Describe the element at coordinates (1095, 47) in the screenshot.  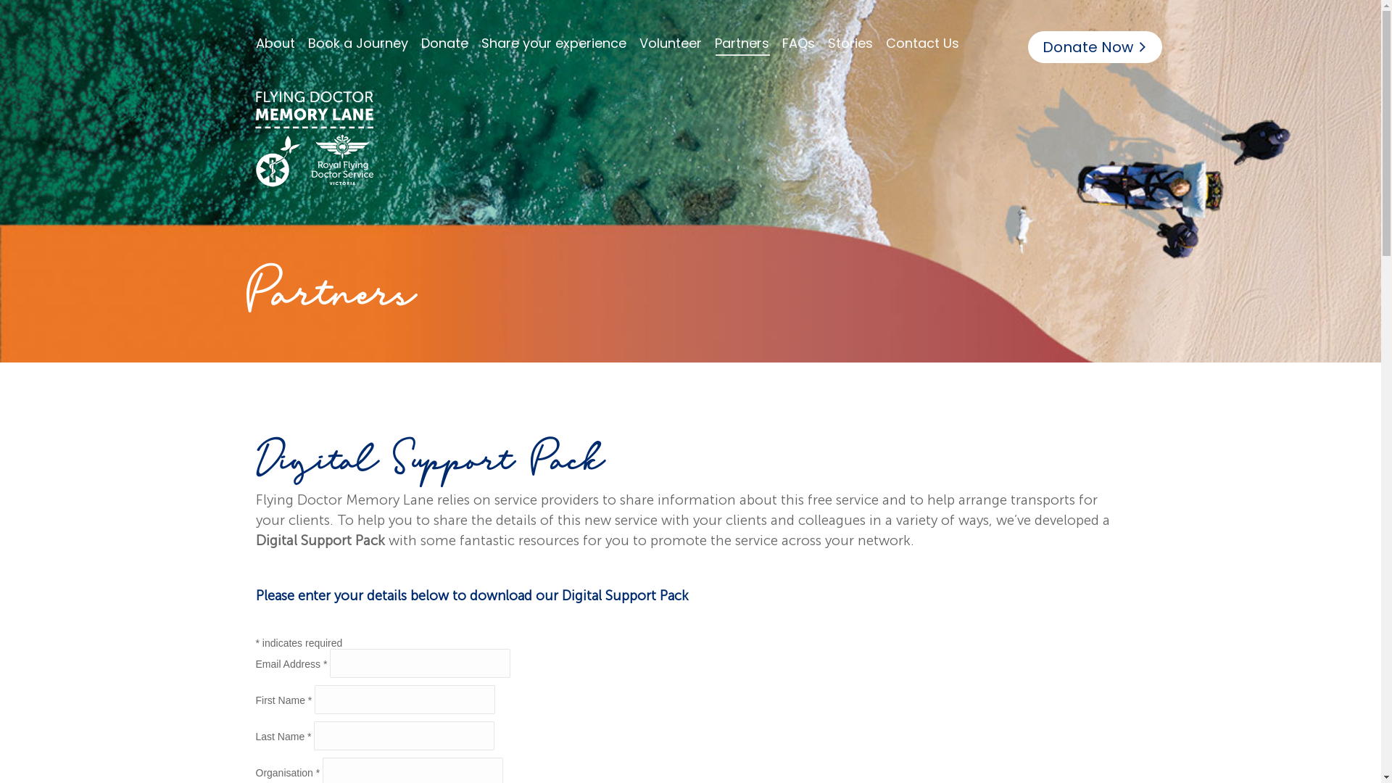
I see `Donate Now` at that location.